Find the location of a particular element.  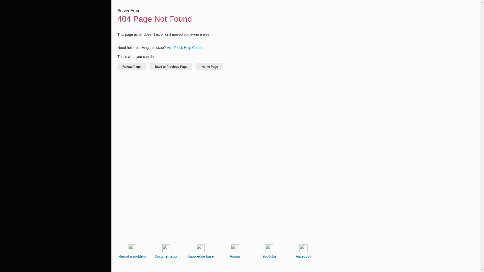

Home Page is located at coordinates (209, 66).